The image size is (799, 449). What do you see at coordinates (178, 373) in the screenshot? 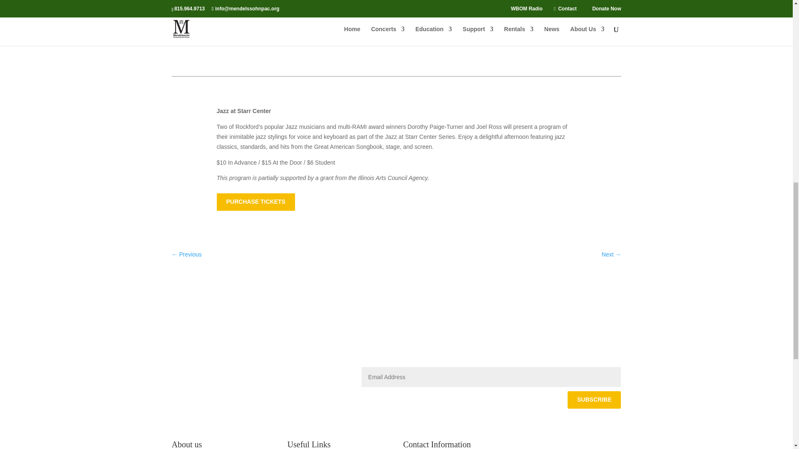
I see `Follow on Facebook` at bounding box center [178, 373].